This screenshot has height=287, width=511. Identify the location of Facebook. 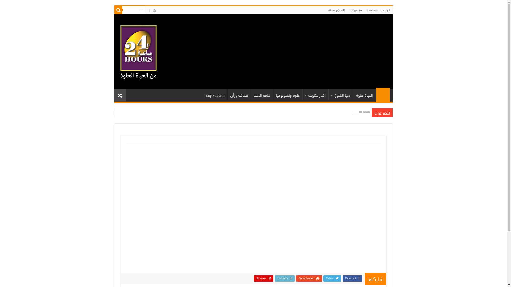
(150, 10).